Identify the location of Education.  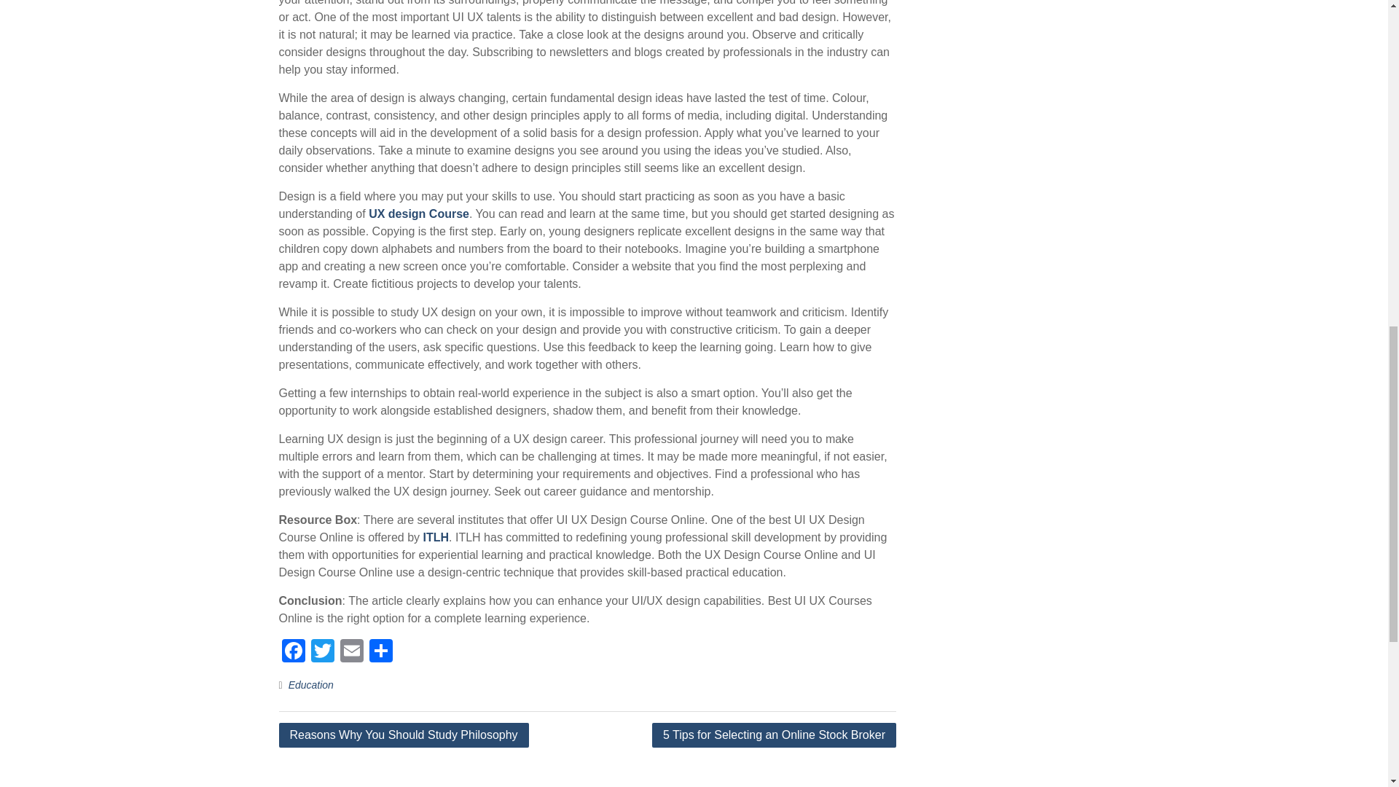
(310, 685).